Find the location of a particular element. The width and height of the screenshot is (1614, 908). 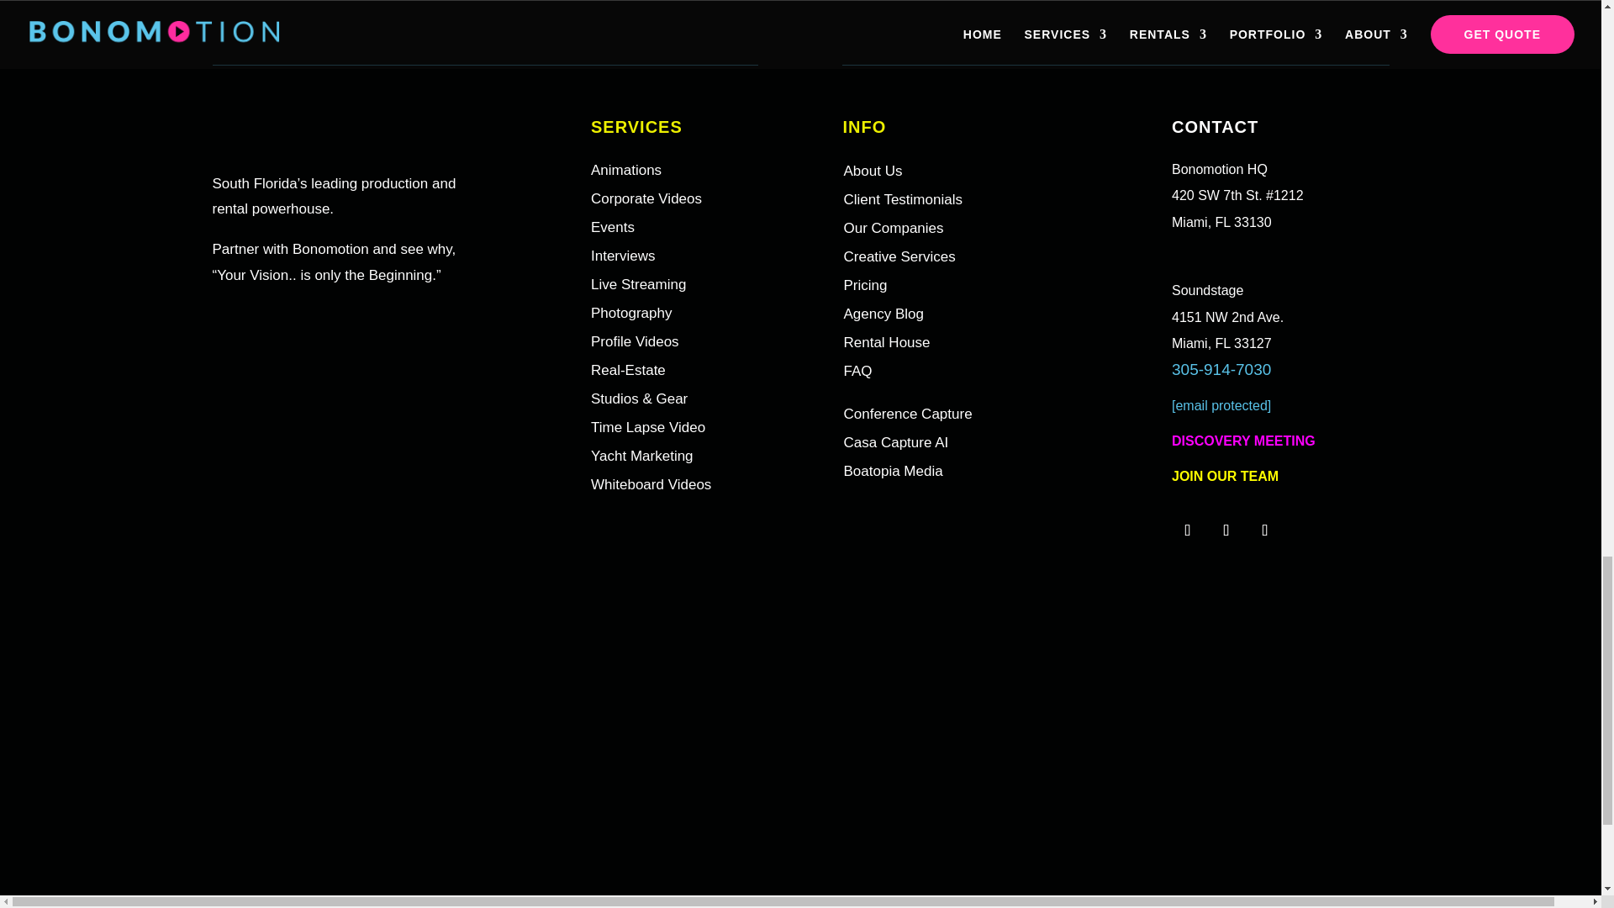

Corporate Videos is located at coordinates (646, 198).